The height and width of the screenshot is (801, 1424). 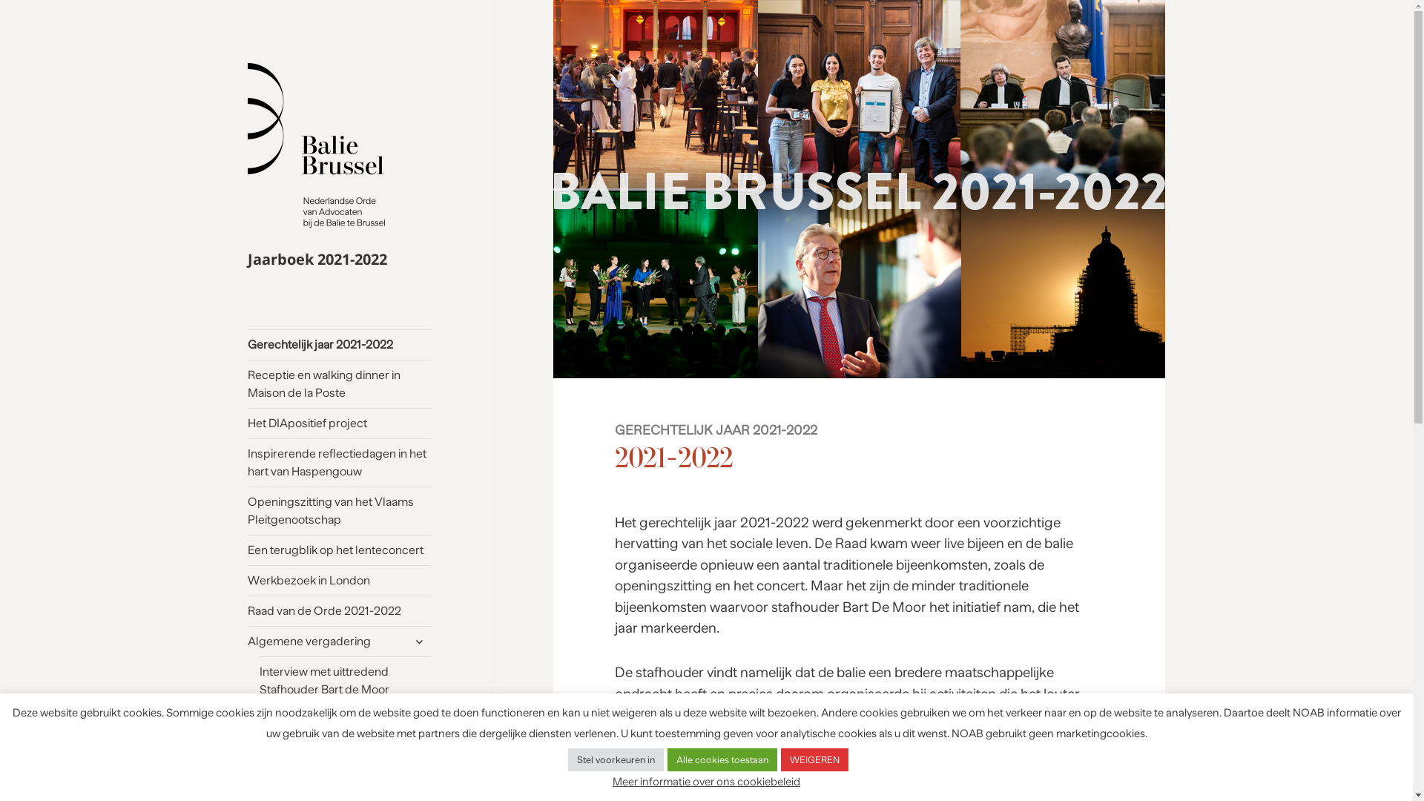 What do you see at coordinates (346, 681) in the screenshot?
I see `Interview met uittredend Stafhouder Bart de Moor` at bounding box center [346, 681].